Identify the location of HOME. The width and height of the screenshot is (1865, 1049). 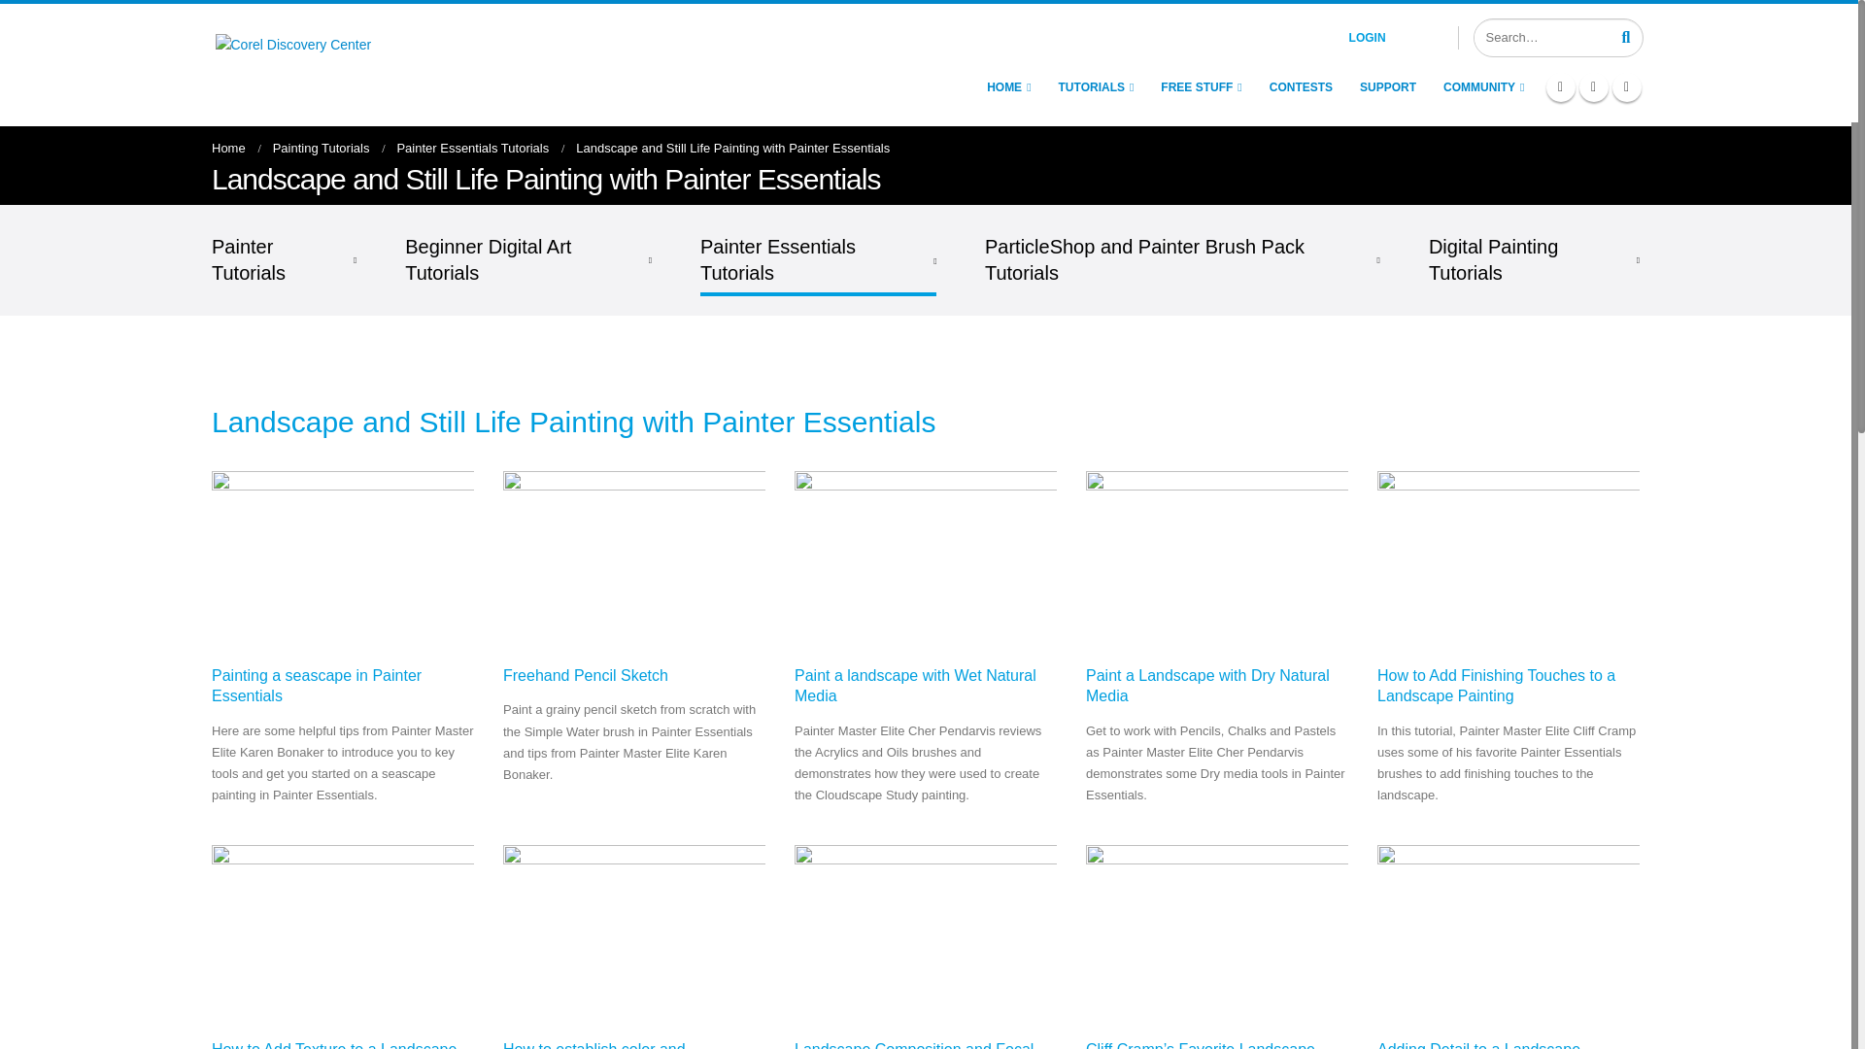
(1008, 87).